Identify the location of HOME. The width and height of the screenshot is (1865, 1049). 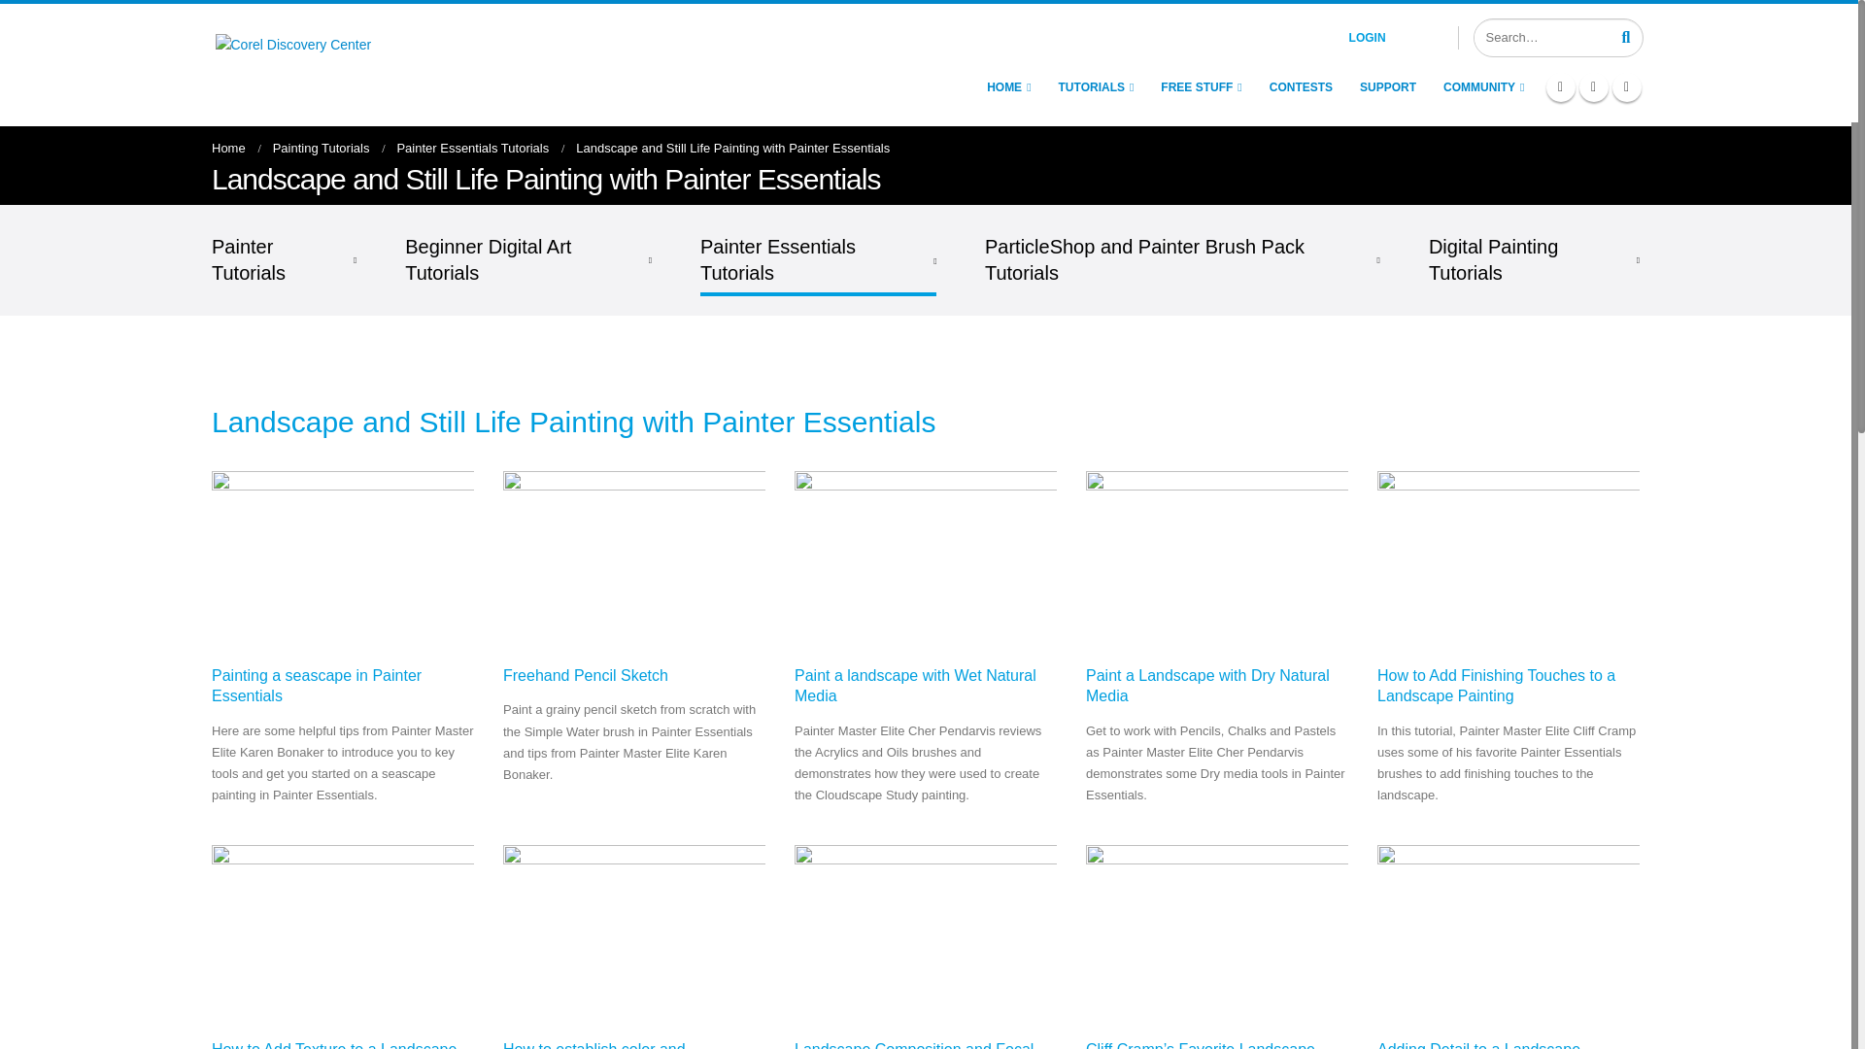
(1008, 87).